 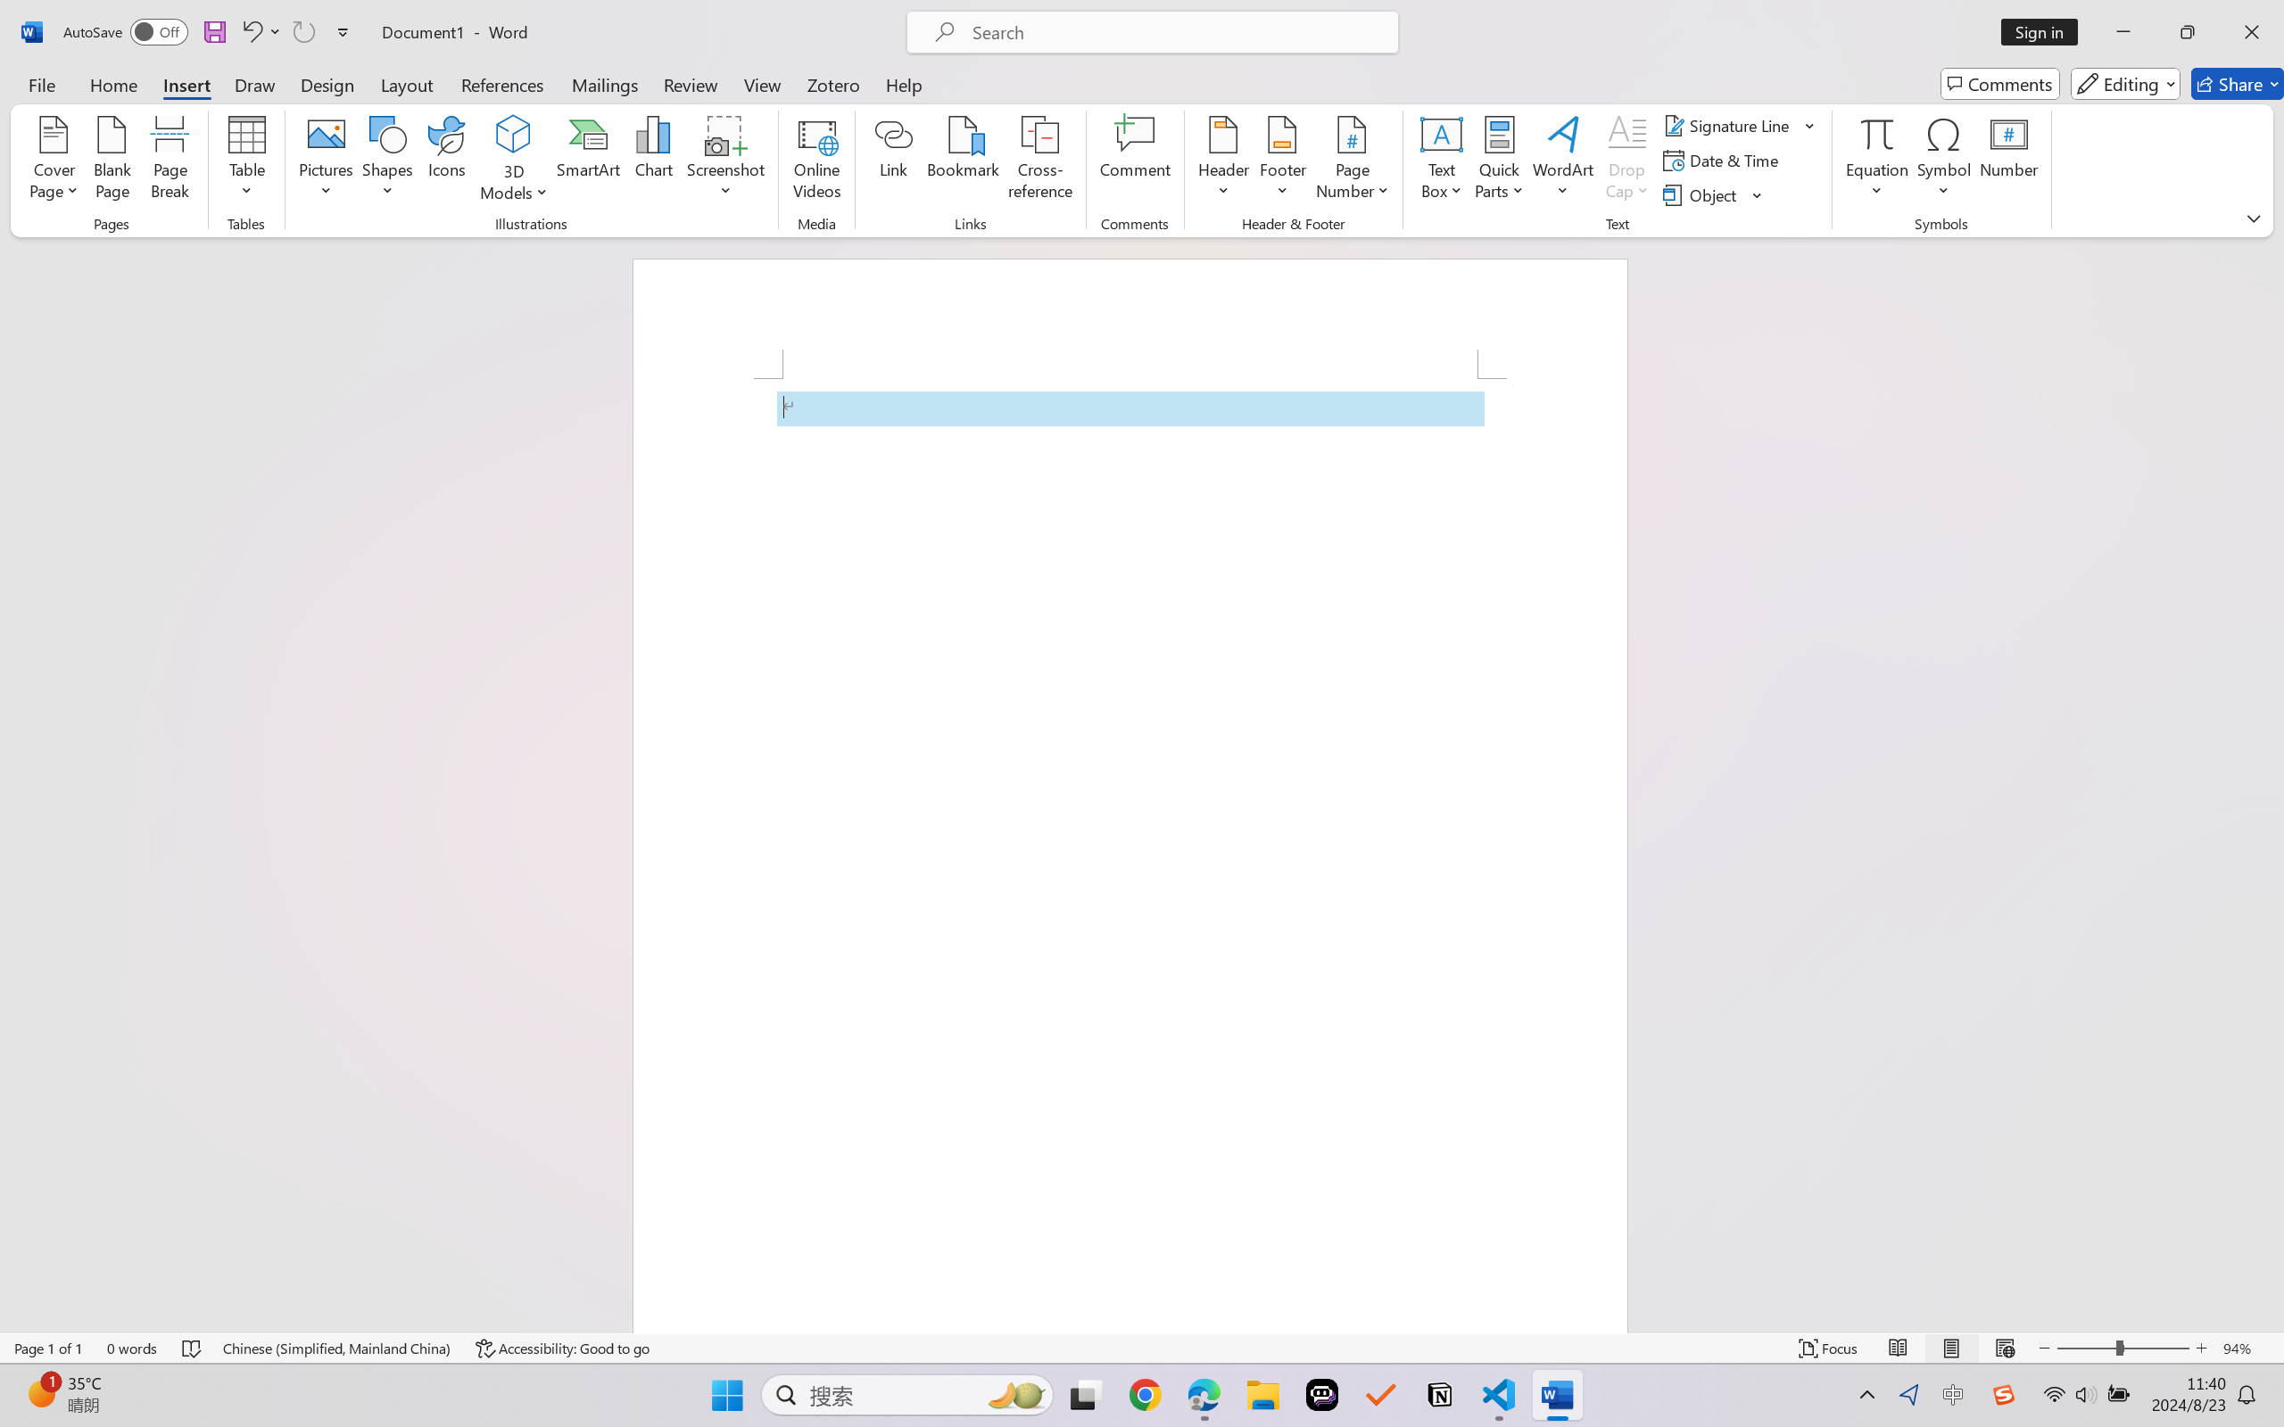 I want to click on Editing, so click(x=2125, y=84).